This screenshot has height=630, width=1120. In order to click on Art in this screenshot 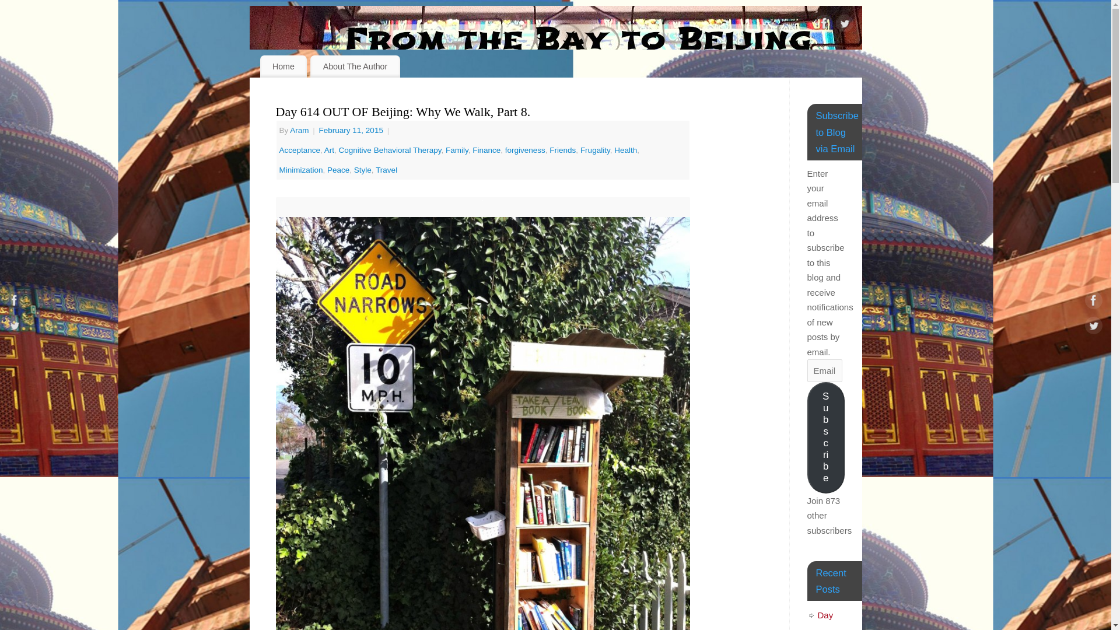, I will do `click(329, 149)`.